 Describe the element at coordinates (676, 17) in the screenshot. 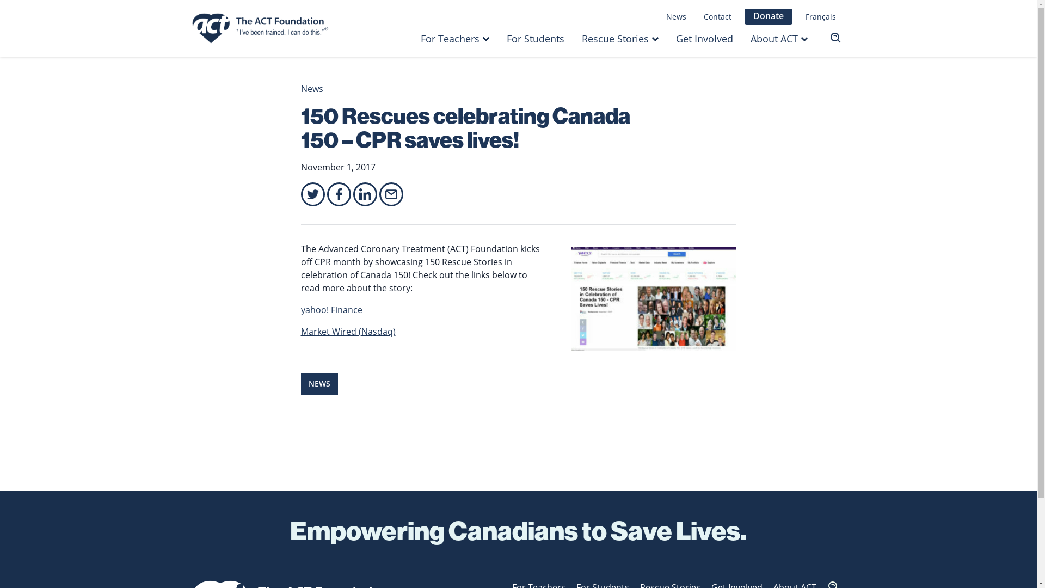

I see `News` at that location.